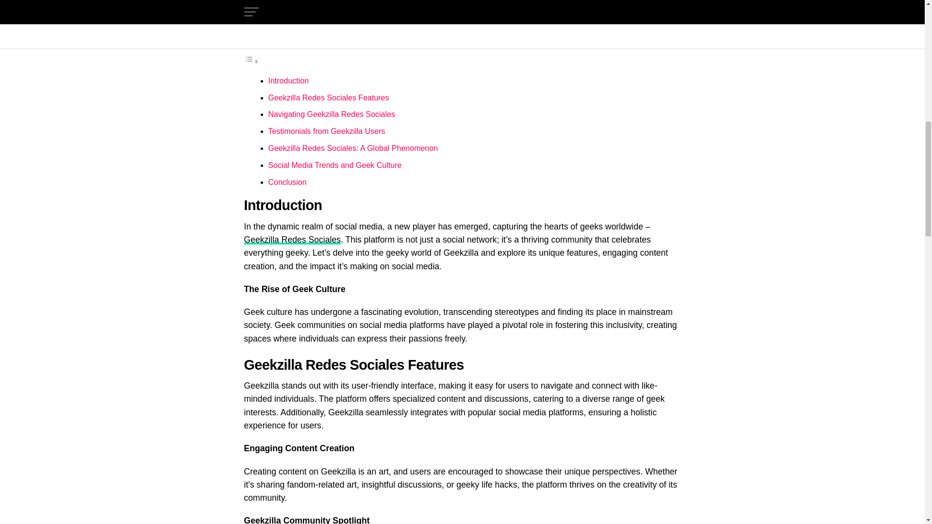 The width and height of the screenshot is (932, 524). I want to click on Testimonials from Geekzilla Users, so click(326, 131).